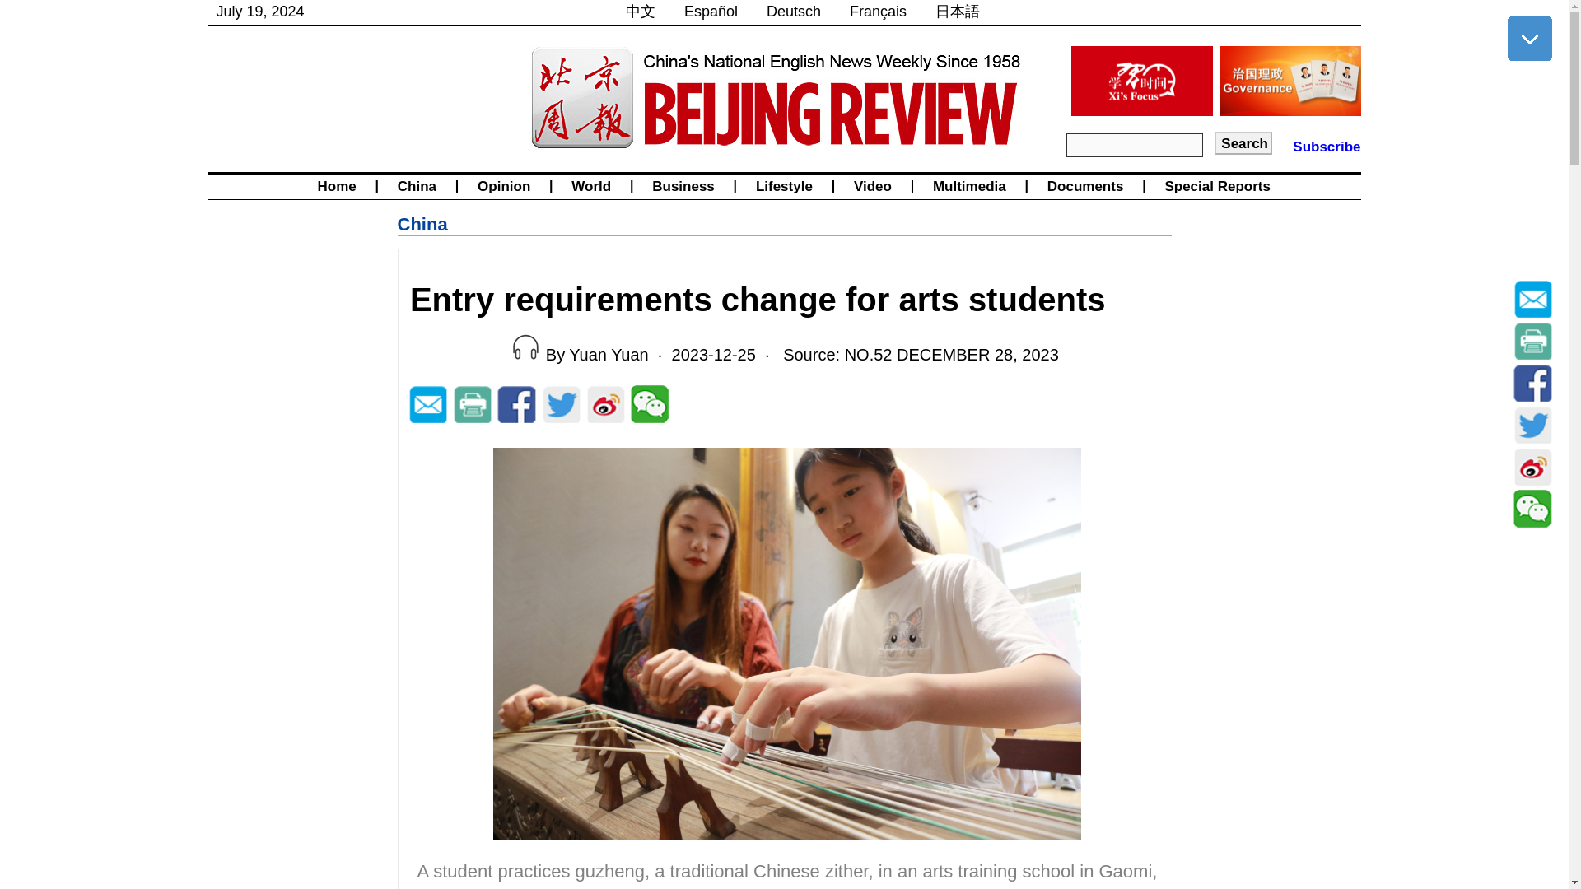  I want to click on Subscribe, so click(1326, 147).